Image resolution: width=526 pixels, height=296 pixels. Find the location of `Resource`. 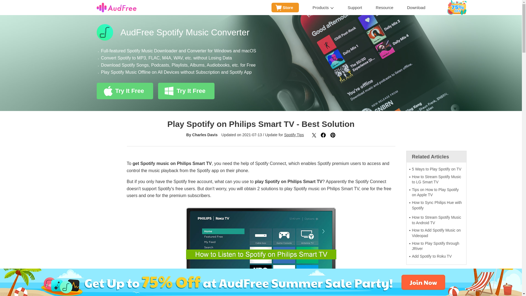

Resource is located at coordinates (385, 8).